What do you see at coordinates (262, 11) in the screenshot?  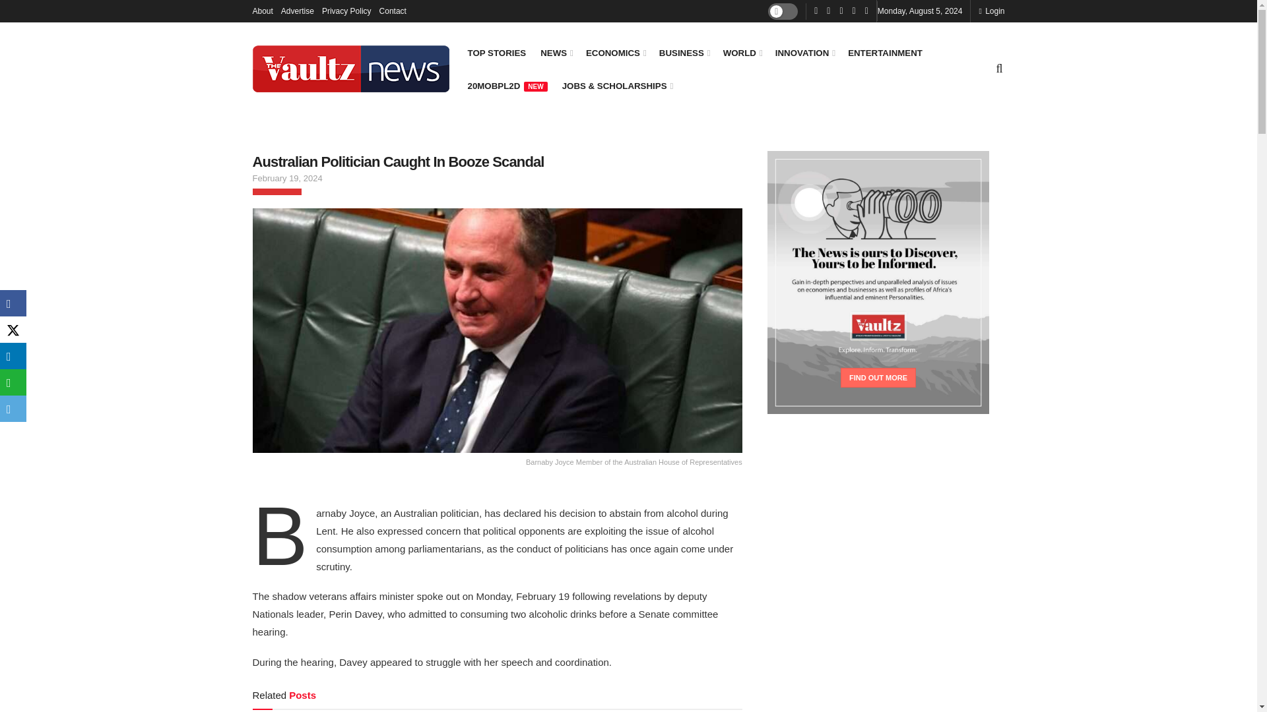 I see `About` at bounding box center [262, 11].